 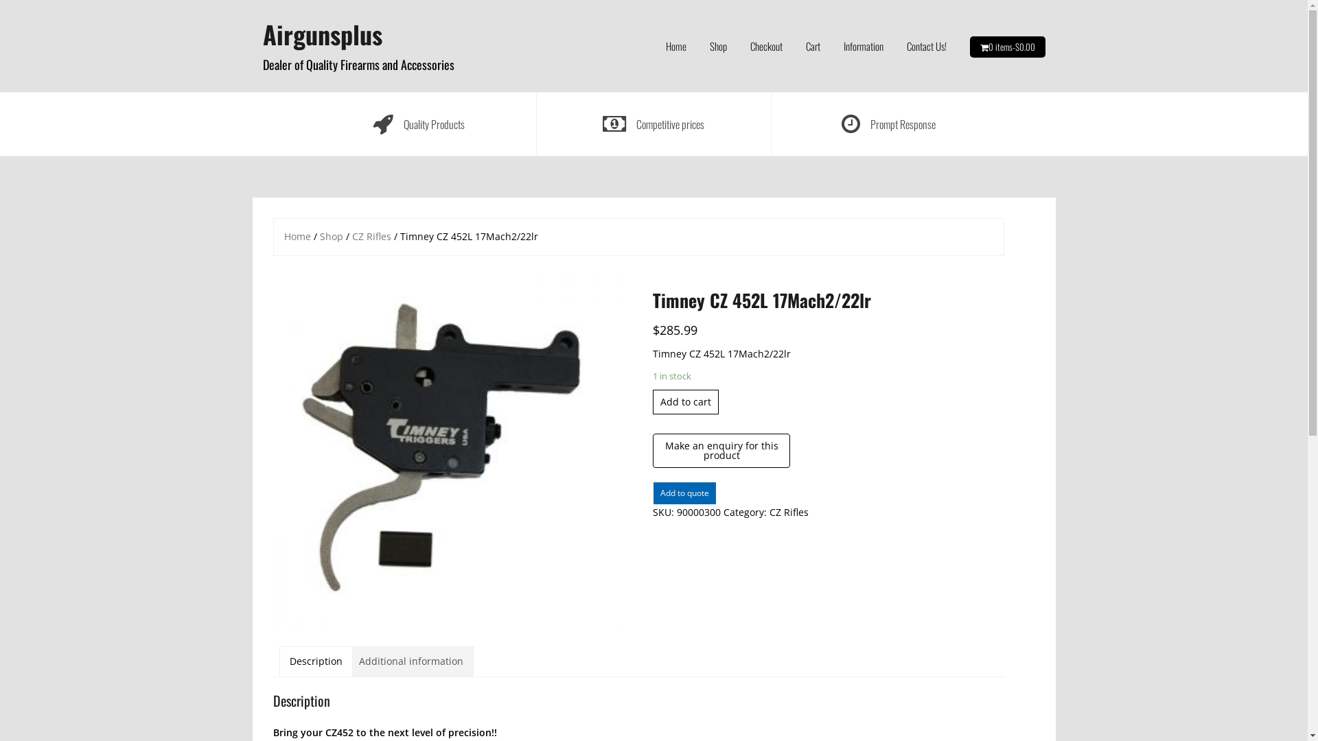 What do you see at coordinates (322, 34) in the screenshot?
I see `Airgunsplus` at bounding box center [322, 34].